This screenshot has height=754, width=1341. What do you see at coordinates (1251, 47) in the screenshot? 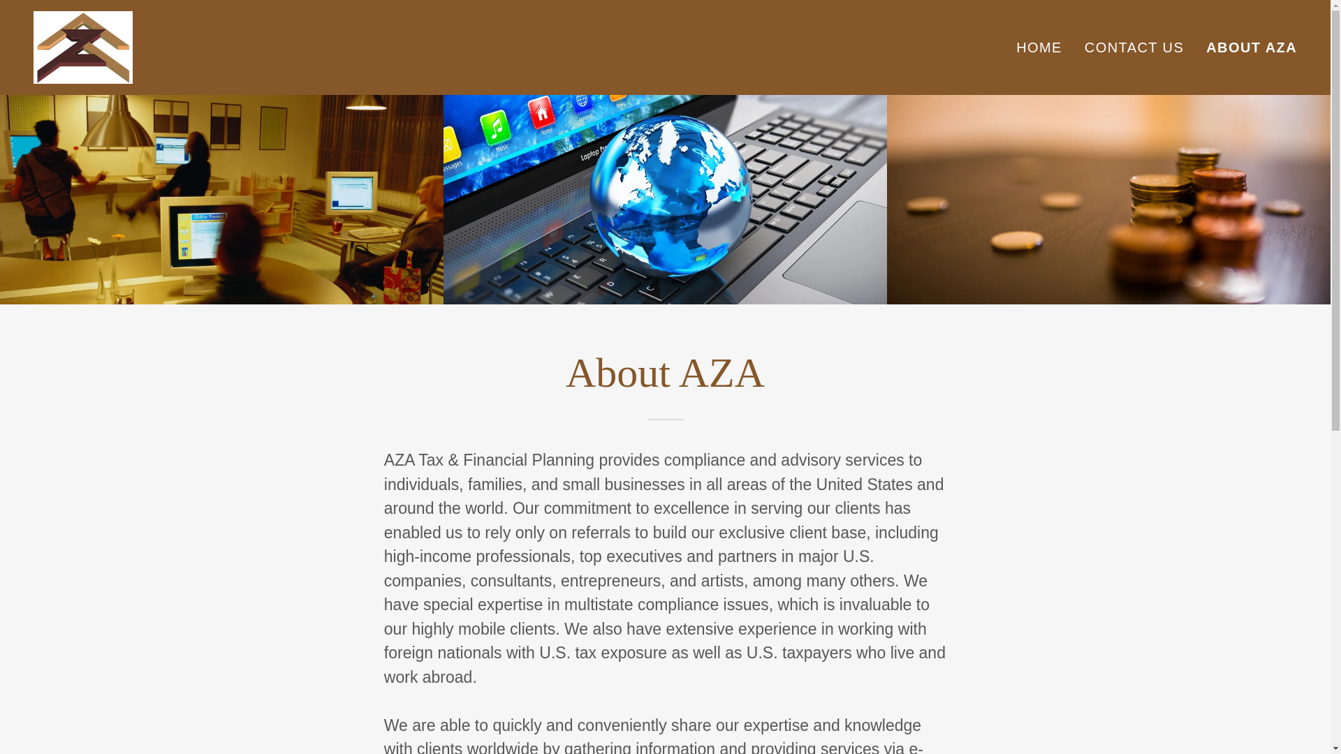
I see `ABOUT AZA` at bounding box center [1251, 47].